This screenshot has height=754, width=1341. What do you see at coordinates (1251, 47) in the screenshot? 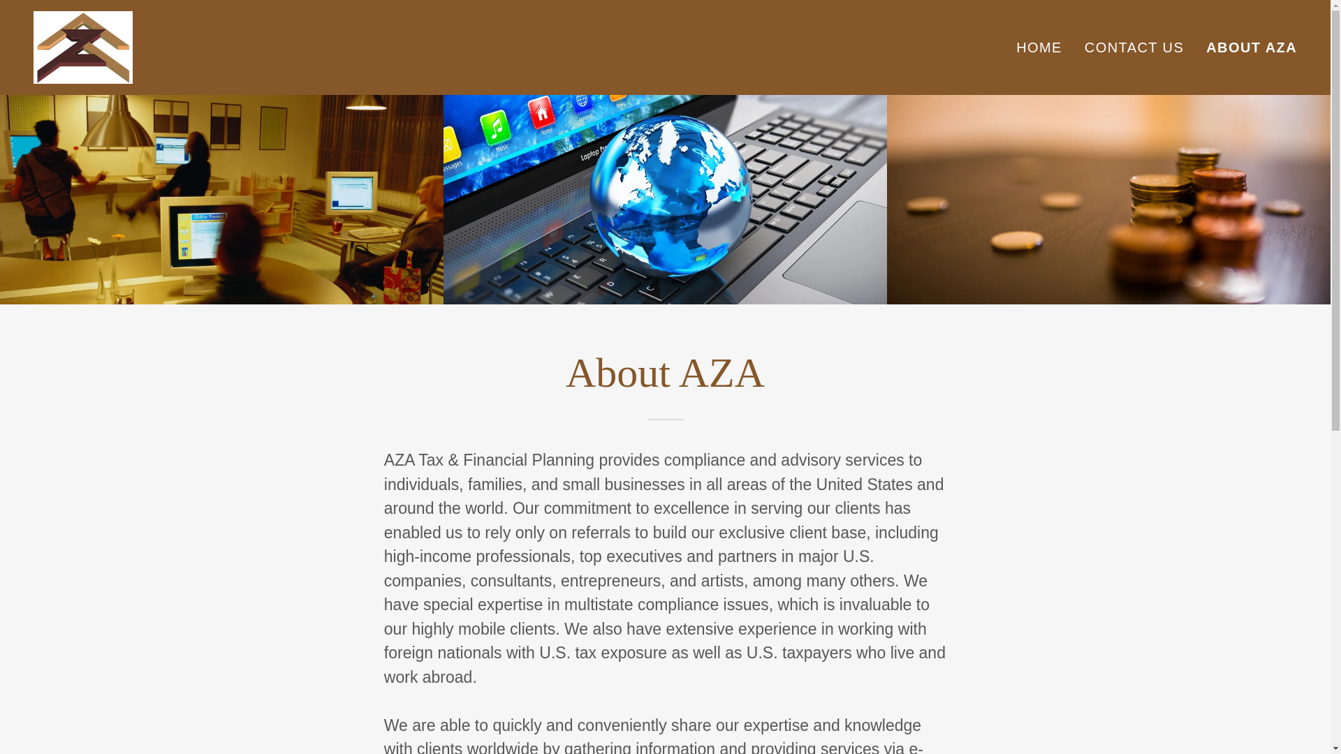
I see `ABOUT AZA` at bounding box center [1251, 47].